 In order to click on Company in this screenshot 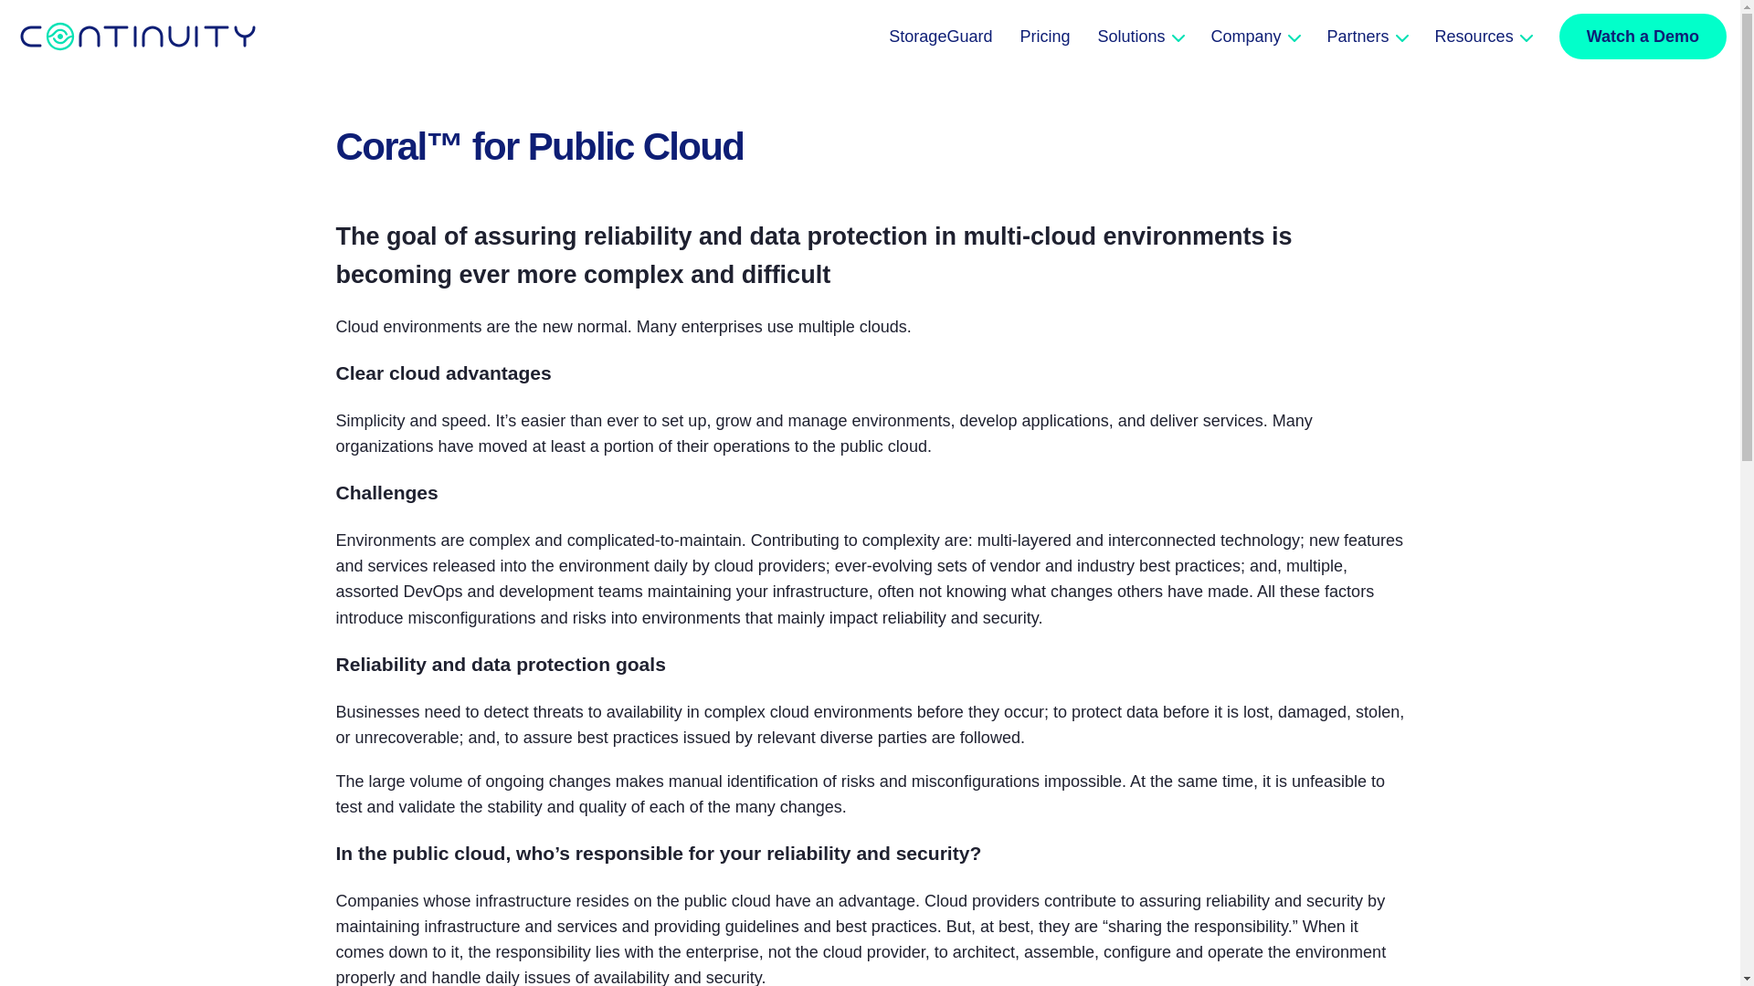, I will do `click(1255, 37)`.